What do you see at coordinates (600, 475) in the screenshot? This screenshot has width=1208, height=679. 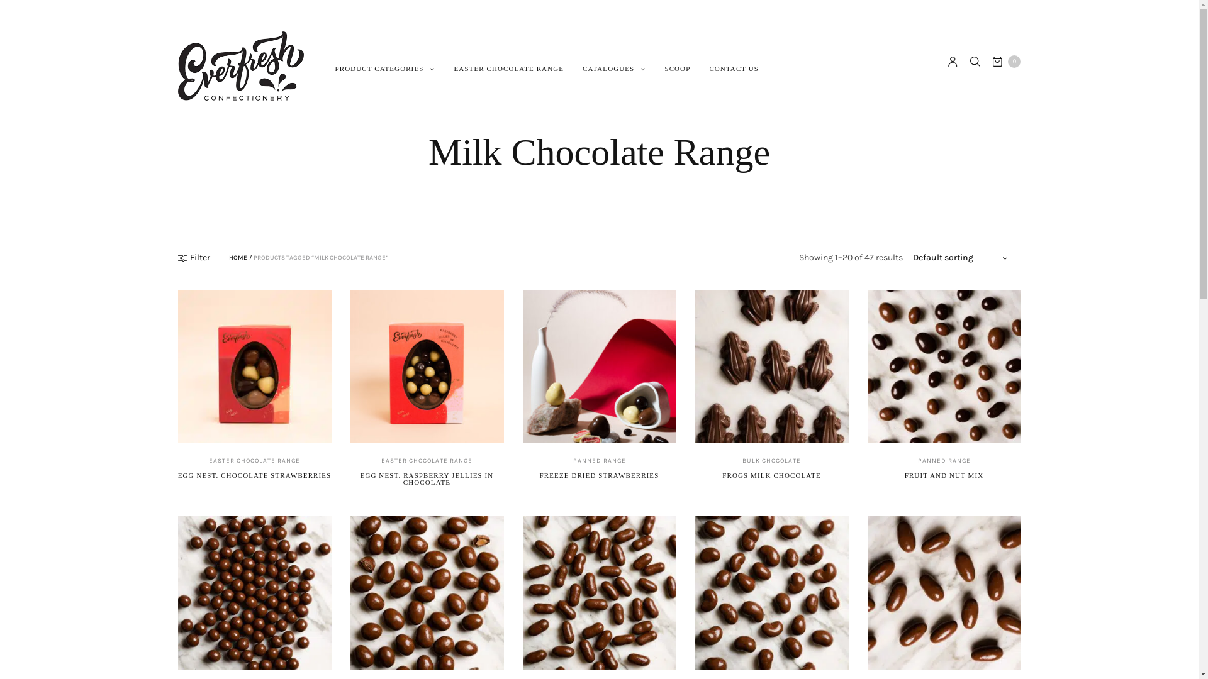 I see `FREEZE DRIED STRAWBERRIES` at bounding box center [600, 475].